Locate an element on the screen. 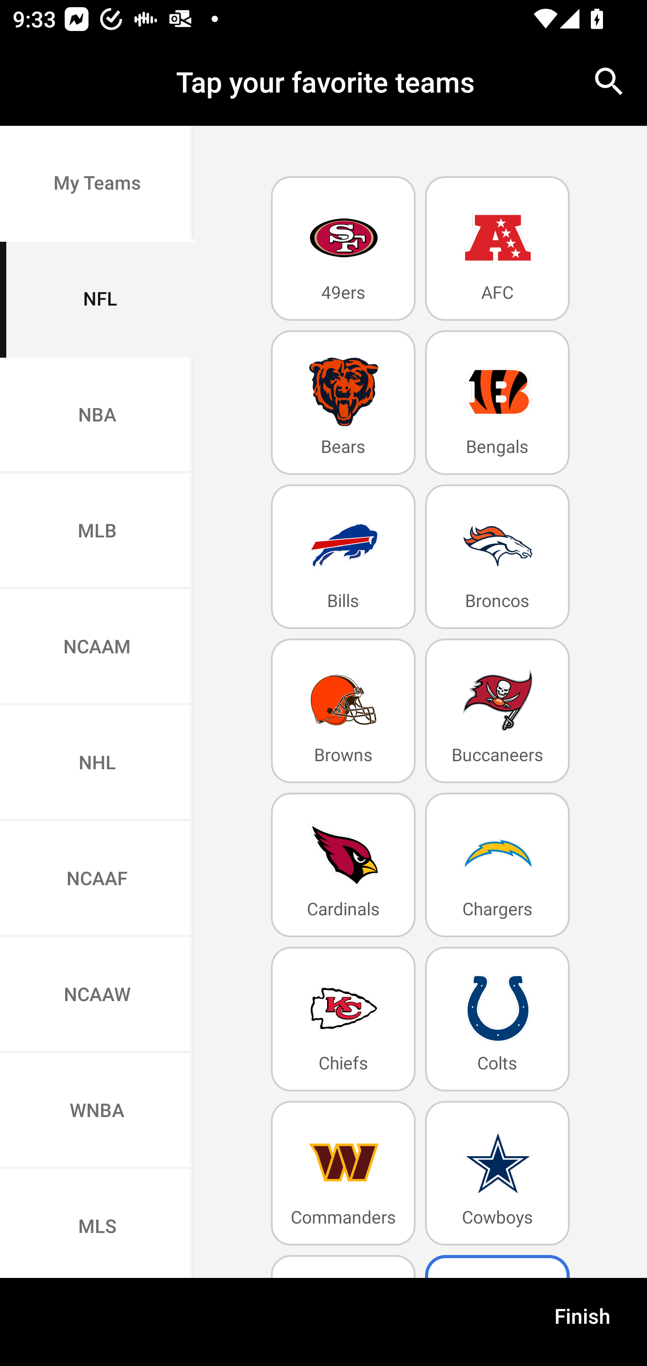  Colts is located at coordinates (497, 1019).